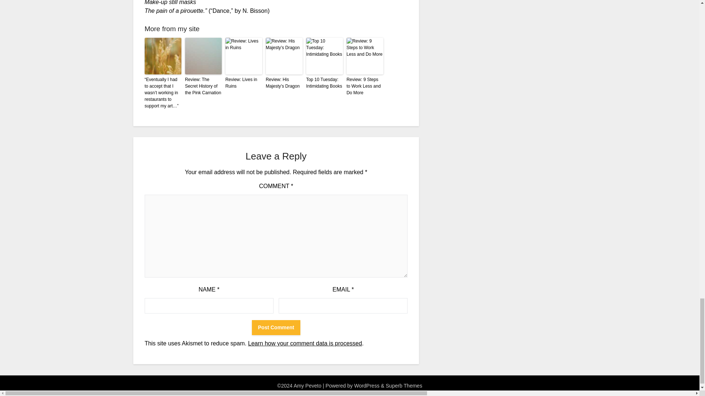  What do you see at coordinates (244, 83) in the screenshot?
I see `Review: Lives in Ruins` at bounding box center [244, 83].